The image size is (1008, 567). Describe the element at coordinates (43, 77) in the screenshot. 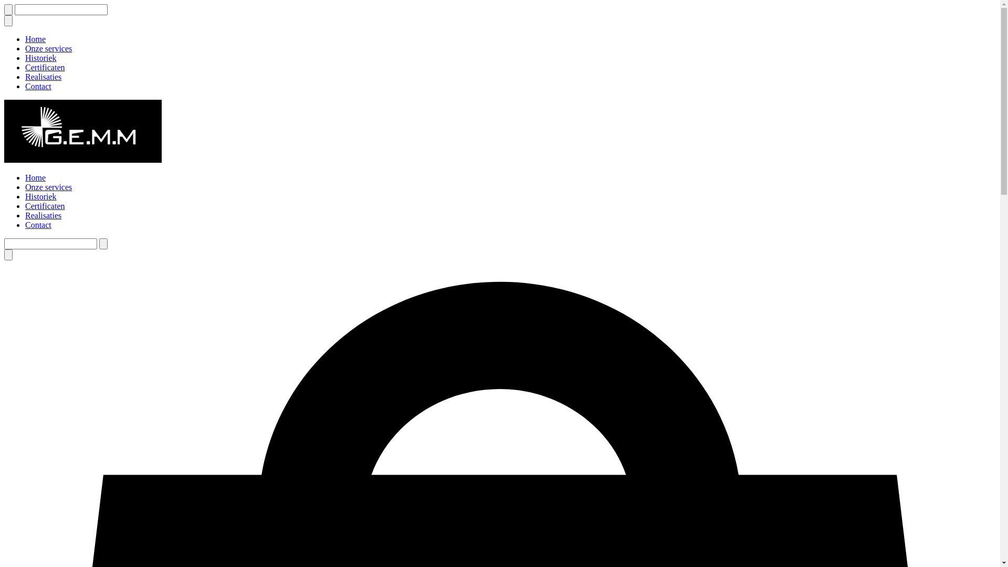

I see `Realisaties` at that location.